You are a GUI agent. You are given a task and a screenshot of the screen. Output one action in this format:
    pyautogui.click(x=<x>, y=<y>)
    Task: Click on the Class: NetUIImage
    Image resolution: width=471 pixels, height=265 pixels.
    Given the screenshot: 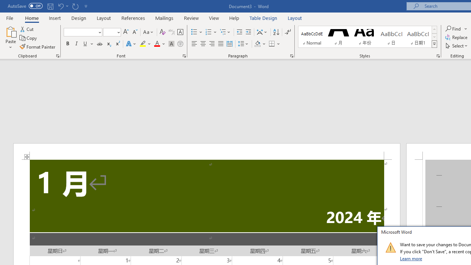 What is the action you would take?
    pyautogui.click(x=390, y=247)
    